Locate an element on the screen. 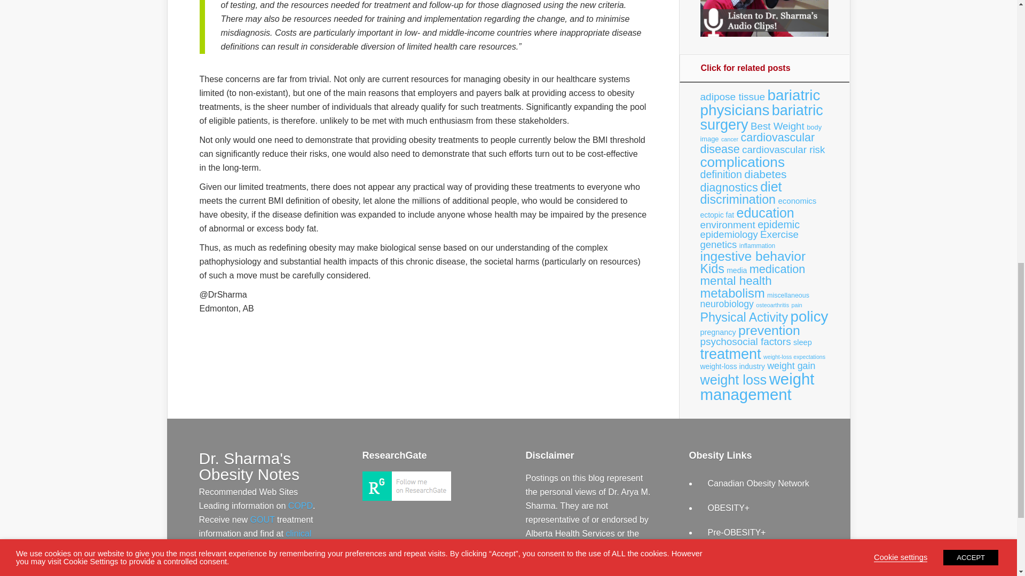 The width and height of the screenshot is (1025, 576). Best Weight is located at coordinates (777, 126).